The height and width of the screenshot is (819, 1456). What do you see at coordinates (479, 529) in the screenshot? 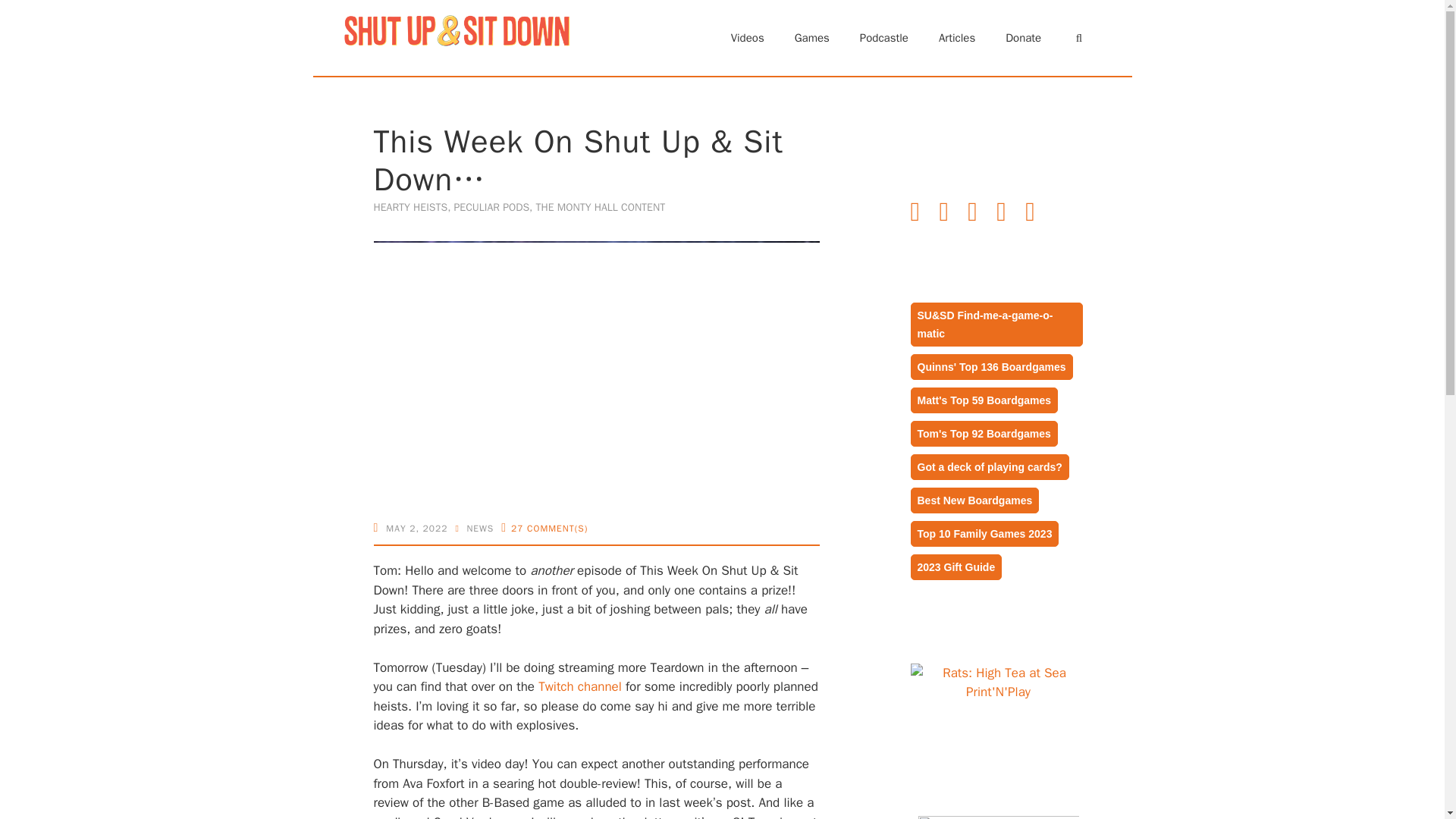
I see `NEWS` at bounding box center [479, 529].